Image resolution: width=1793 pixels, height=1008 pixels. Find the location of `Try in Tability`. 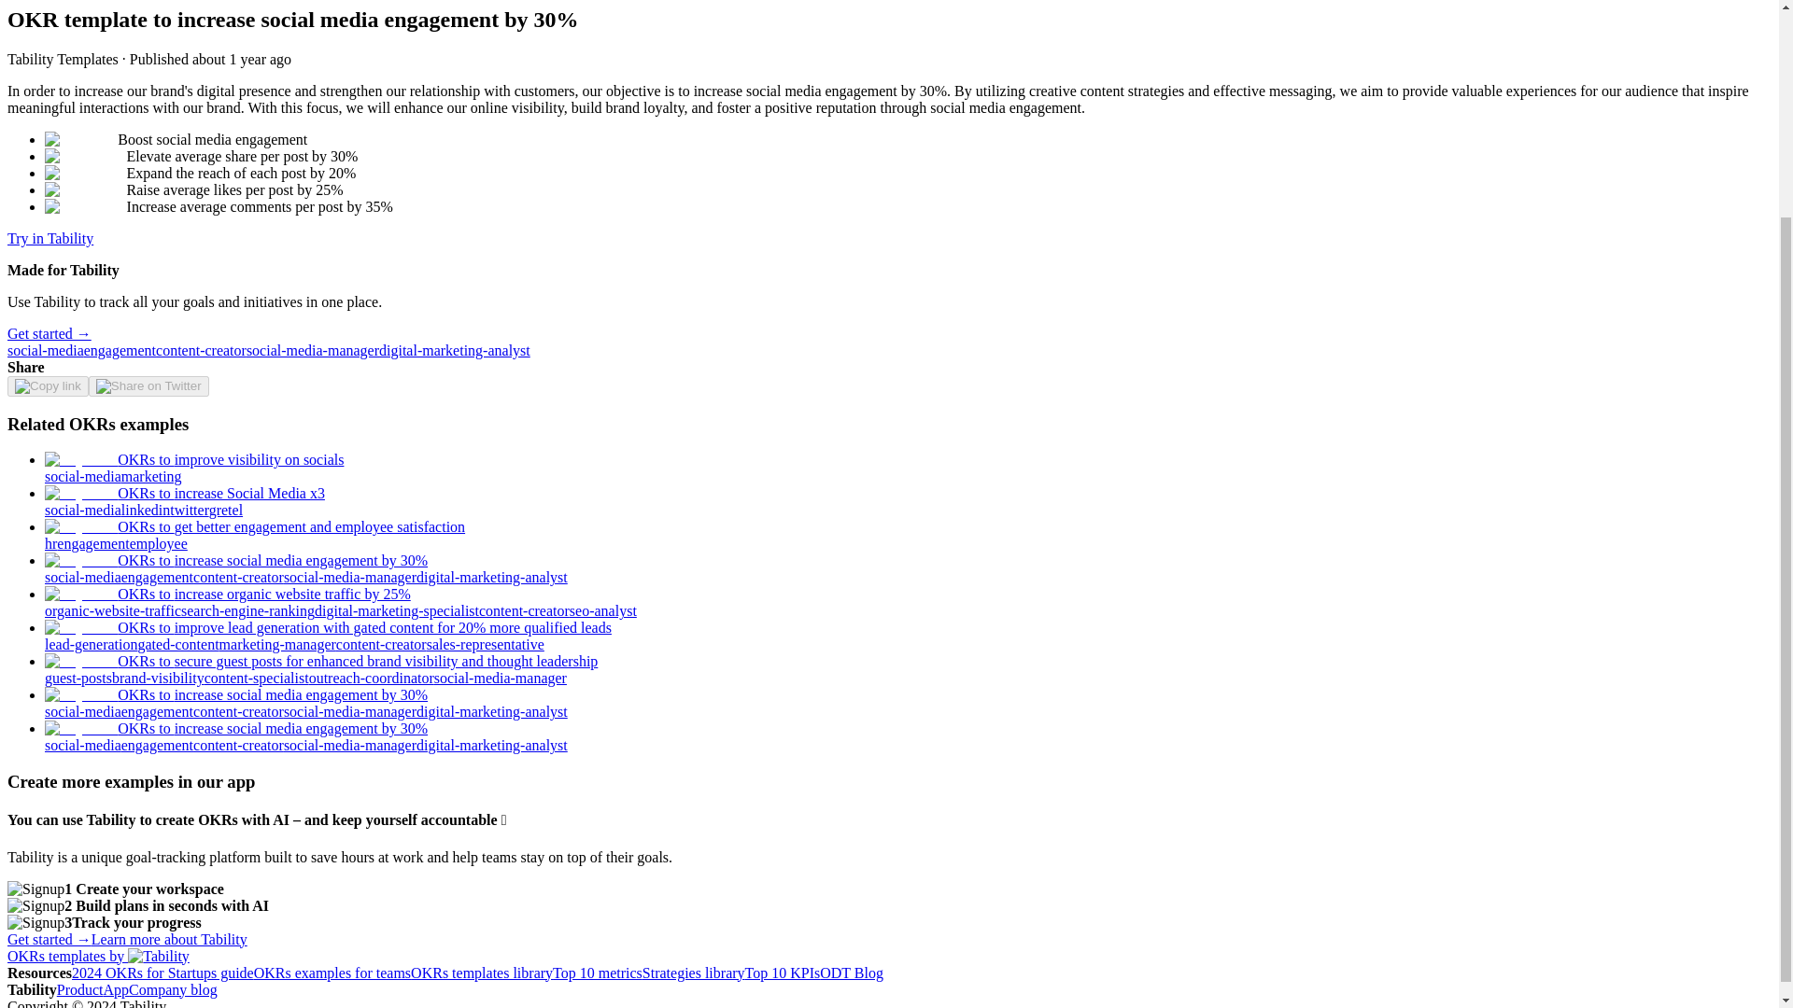

Try in Tability is located at coordinates (49, 238).